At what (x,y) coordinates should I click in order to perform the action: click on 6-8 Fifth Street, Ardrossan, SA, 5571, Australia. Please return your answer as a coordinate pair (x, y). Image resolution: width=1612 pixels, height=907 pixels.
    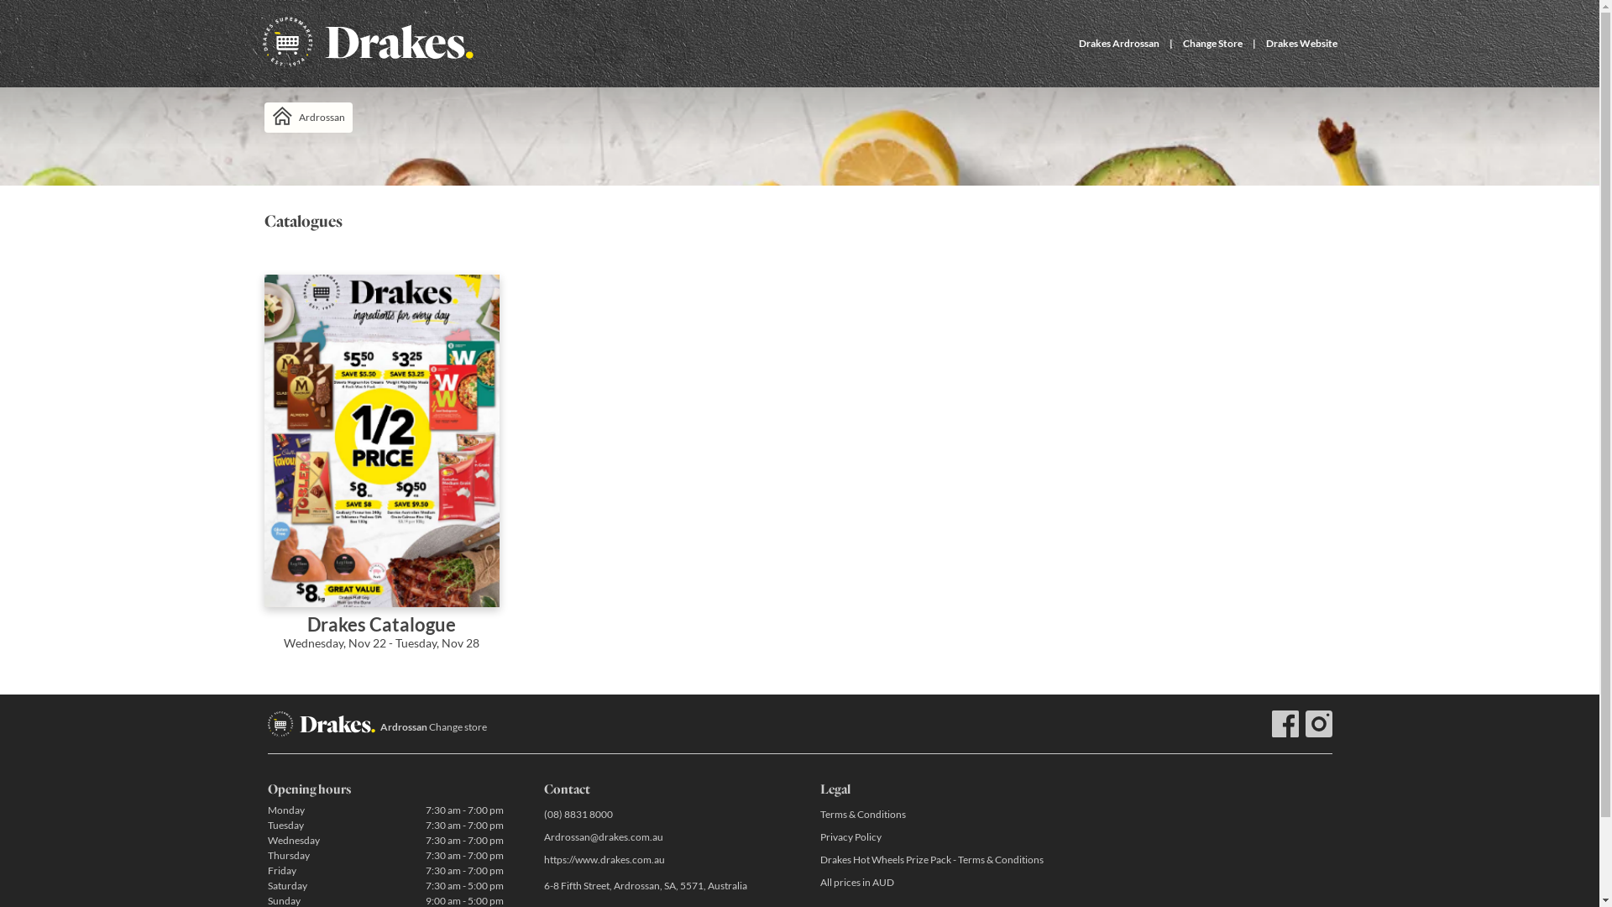
    Looking at the image, I should click on (662, 887).